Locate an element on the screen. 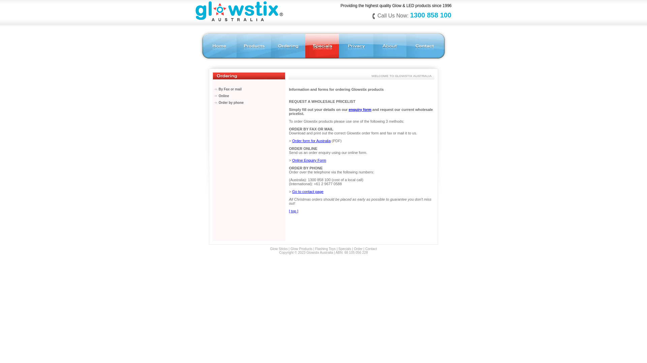 This screenshot has height=363, width=647. By Fax or mail is located at coordinates (230, 89).